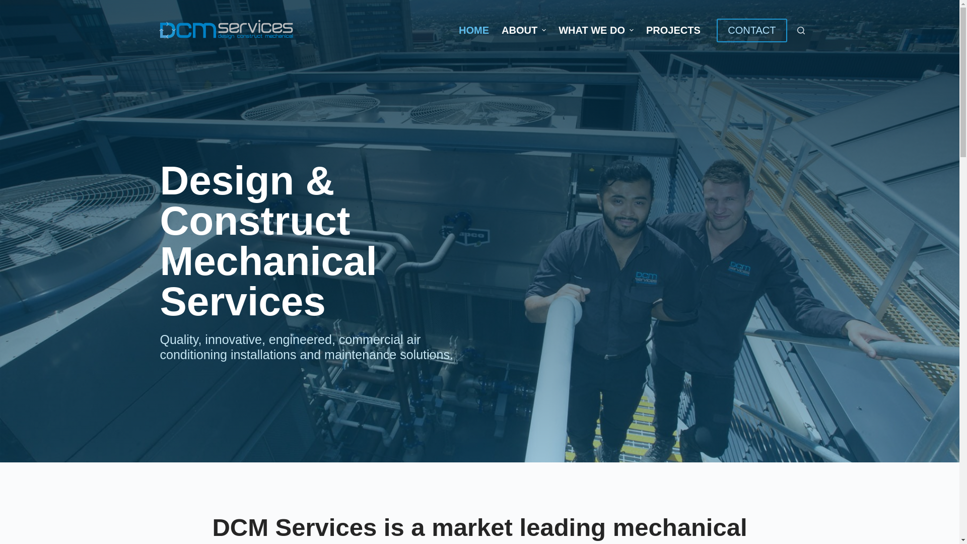  What do you see at coordinates (10, 5) in the screenshot?
I see `Skip to content` at bounding box center [10, 5].